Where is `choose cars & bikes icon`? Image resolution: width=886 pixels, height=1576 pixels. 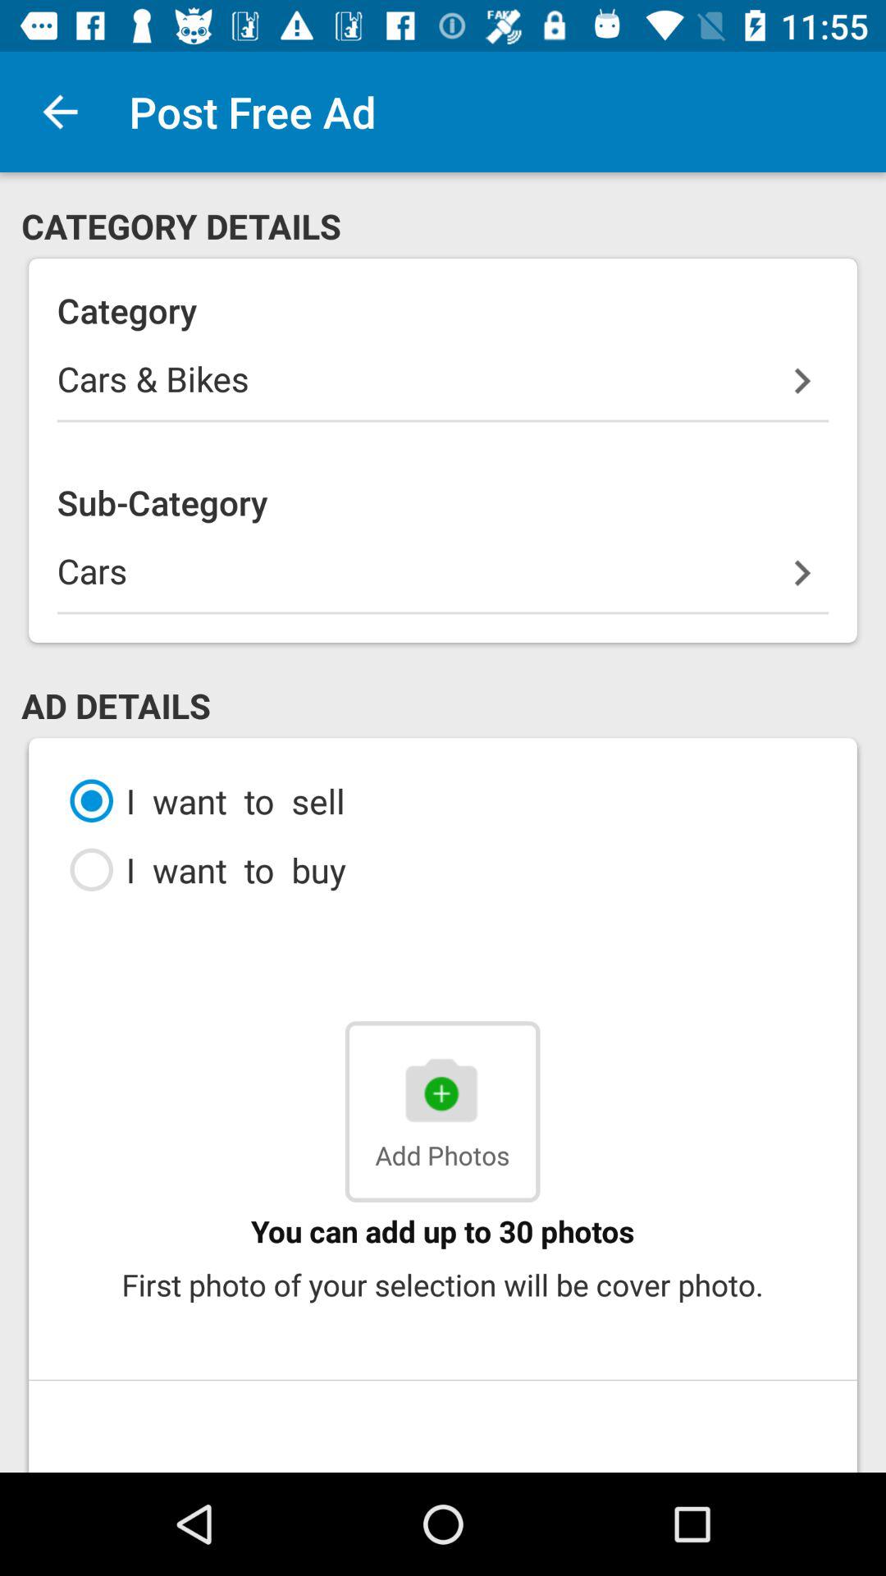
choose cars & bikes icon is located at coordinates (443, 388).